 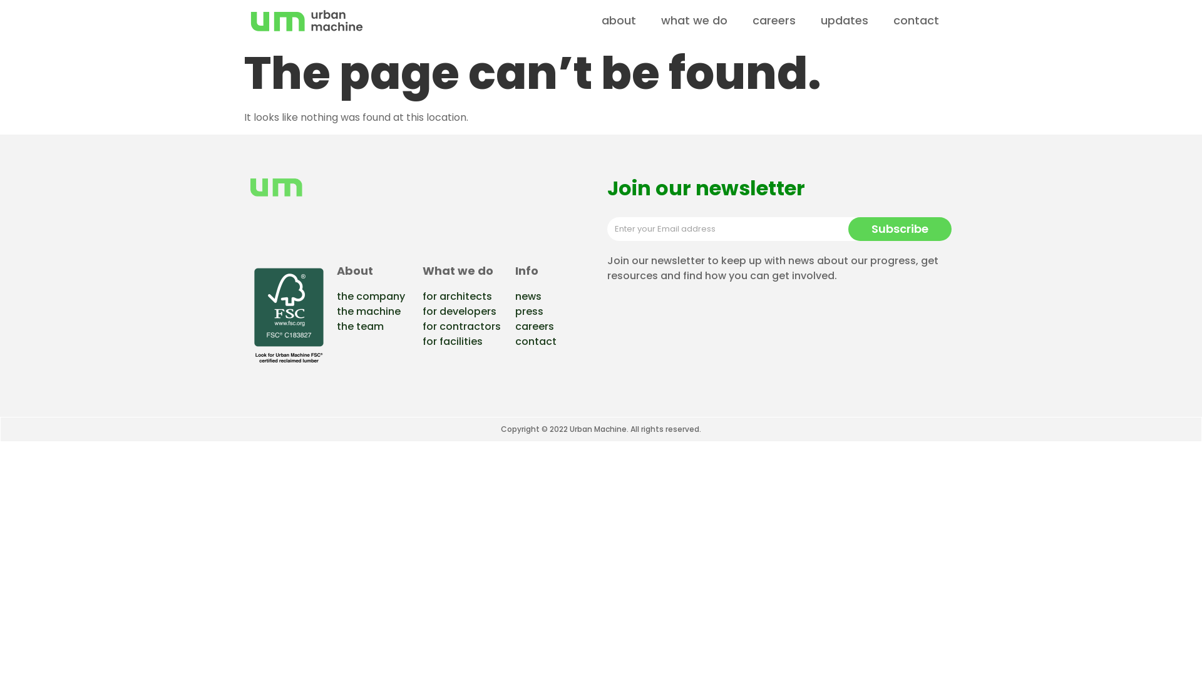 I want to click on careers, so click(x=534, y=327).